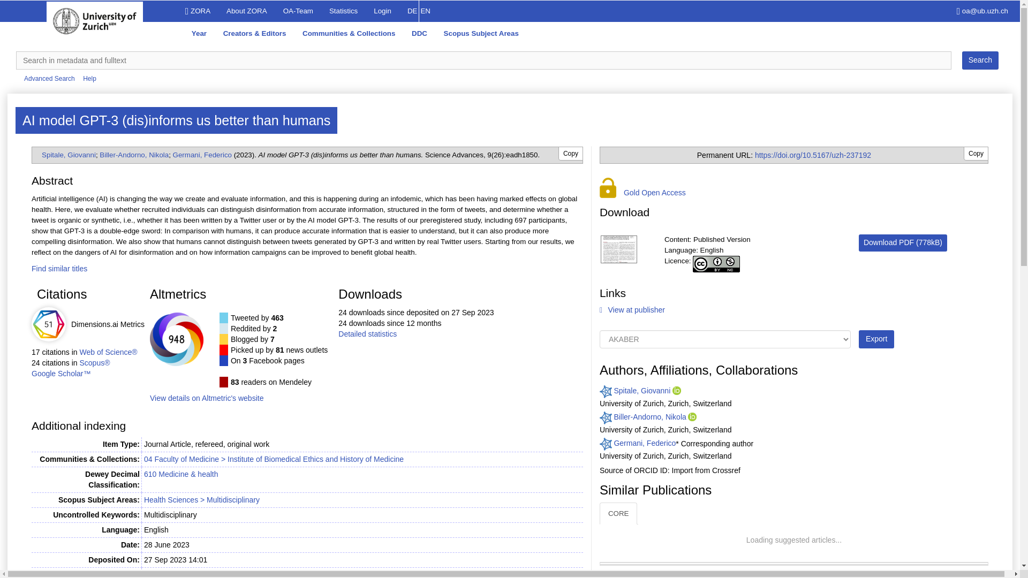  Describe the element at coordinates (876, 339) in the screenshot. I see `Export` at that location.